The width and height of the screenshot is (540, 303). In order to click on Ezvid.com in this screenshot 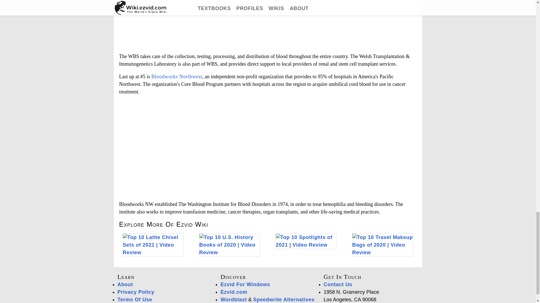, I will do `click(234, 292)`.